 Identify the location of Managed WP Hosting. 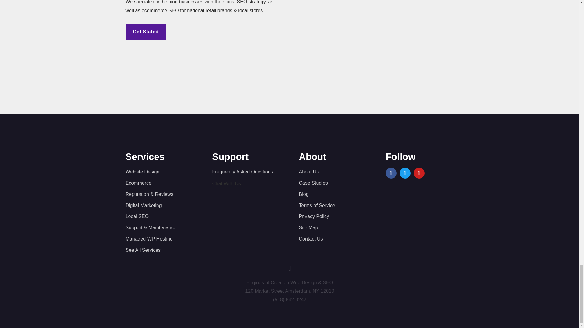
(159, 239).